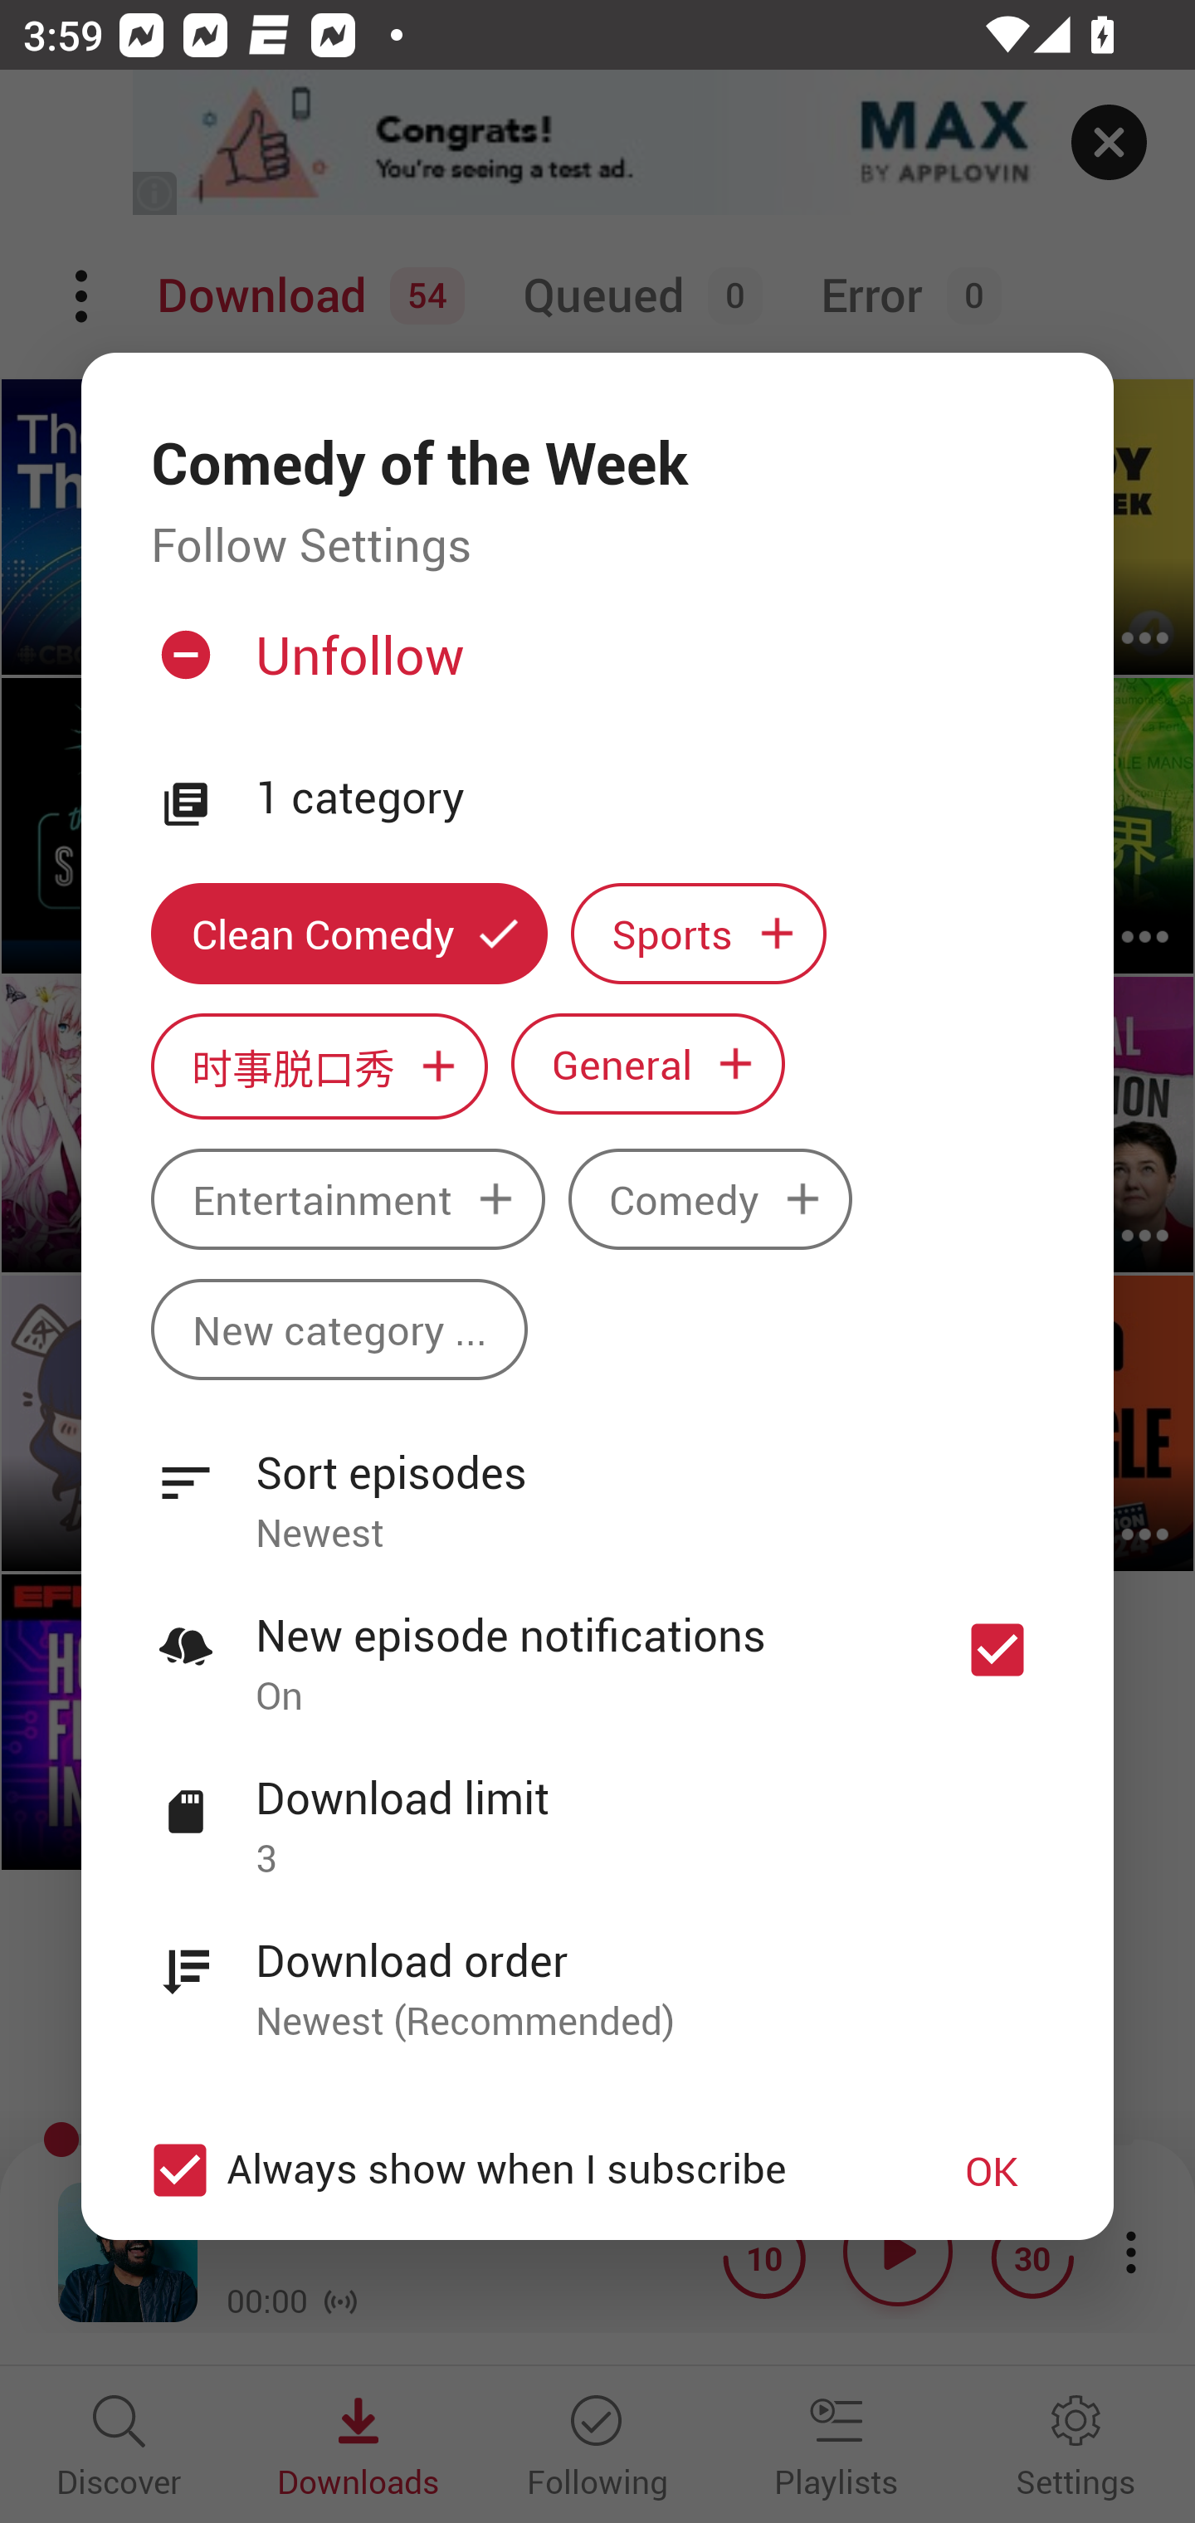 The width and height of the screenshot is (1195, 2523). I want to click on Download limit 3, so click(597, 1810).